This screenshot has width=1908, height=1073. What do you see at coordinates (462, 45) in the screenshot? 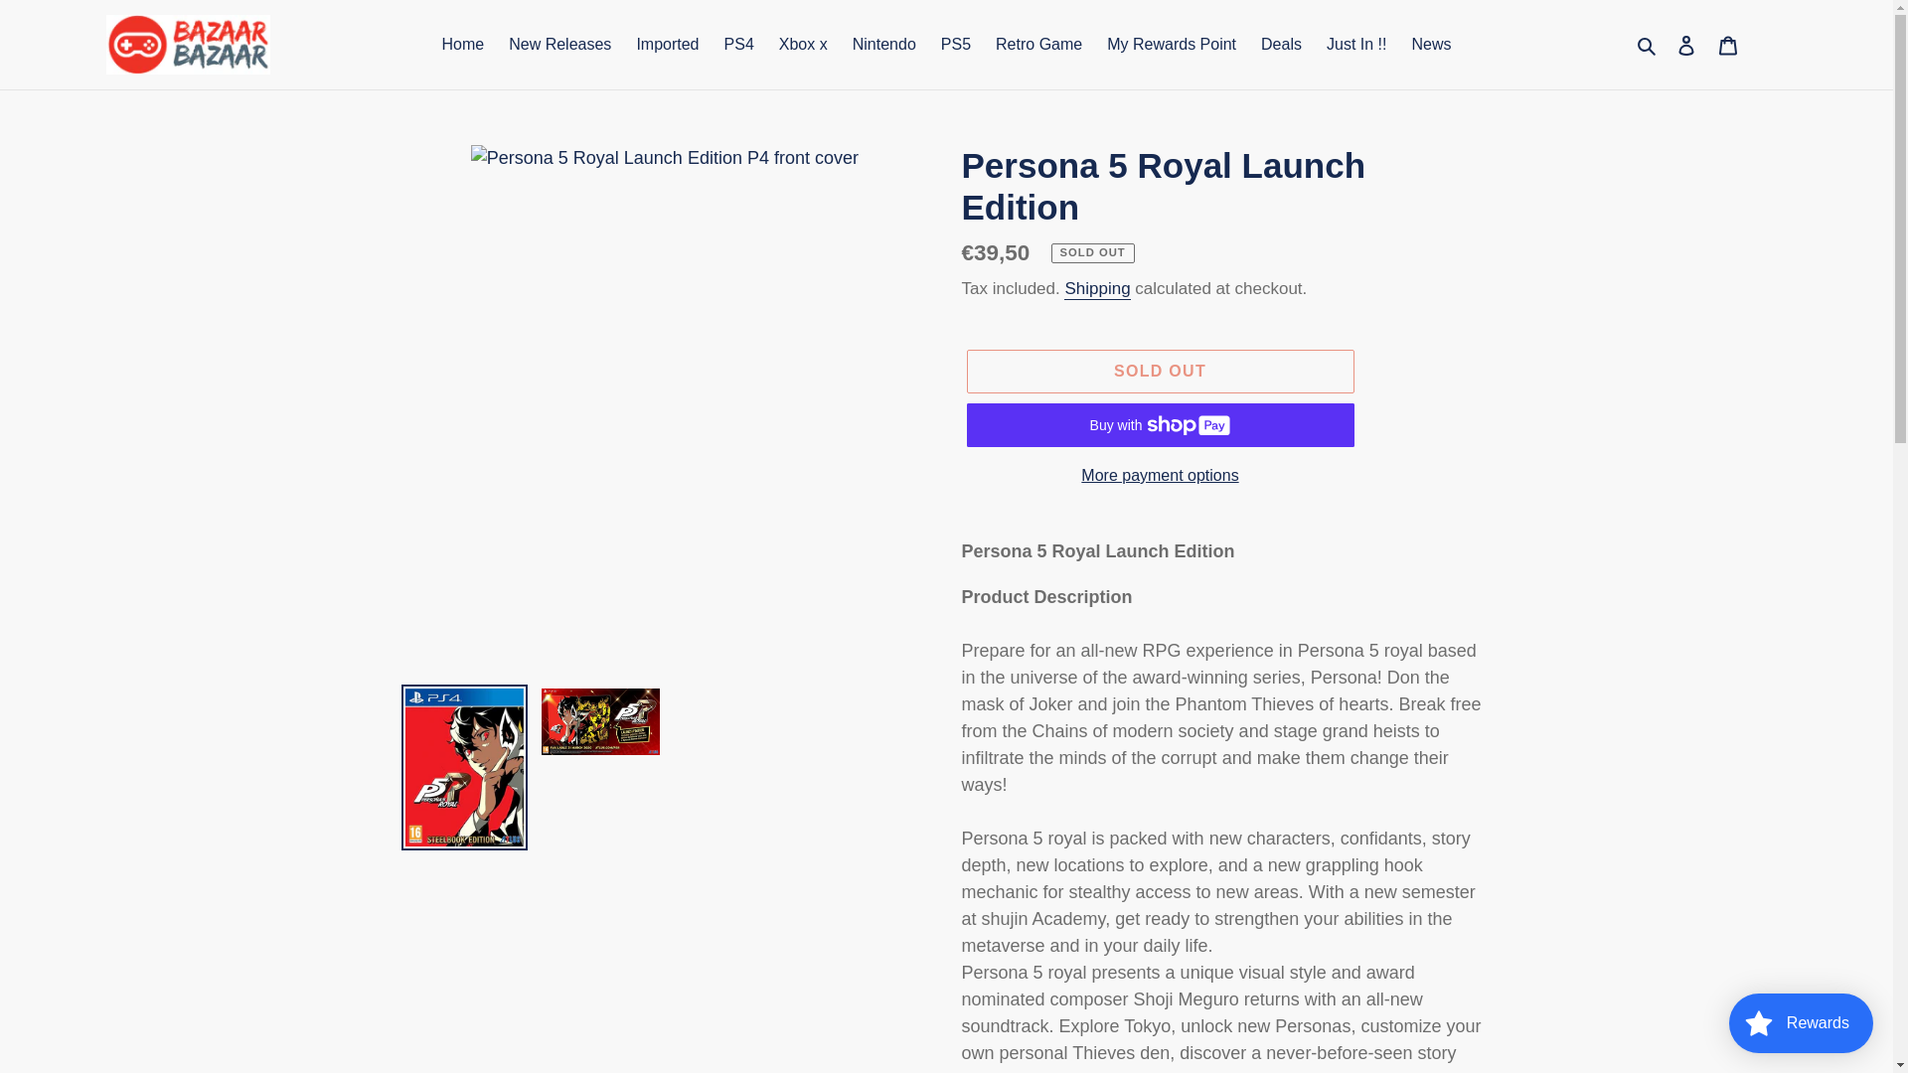
I see `Home` at bounding box center [462, 45].